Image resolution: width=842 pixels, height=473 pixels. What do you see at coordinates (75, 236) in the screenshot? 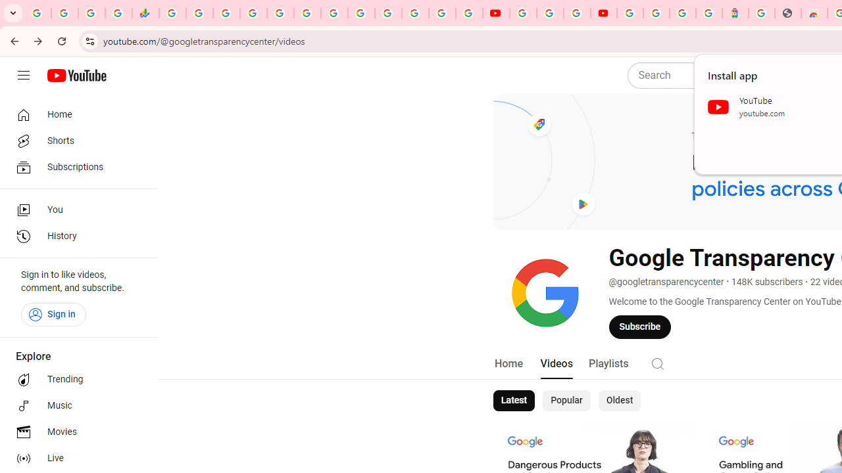
I see `History` at bounding box center [75, 236].